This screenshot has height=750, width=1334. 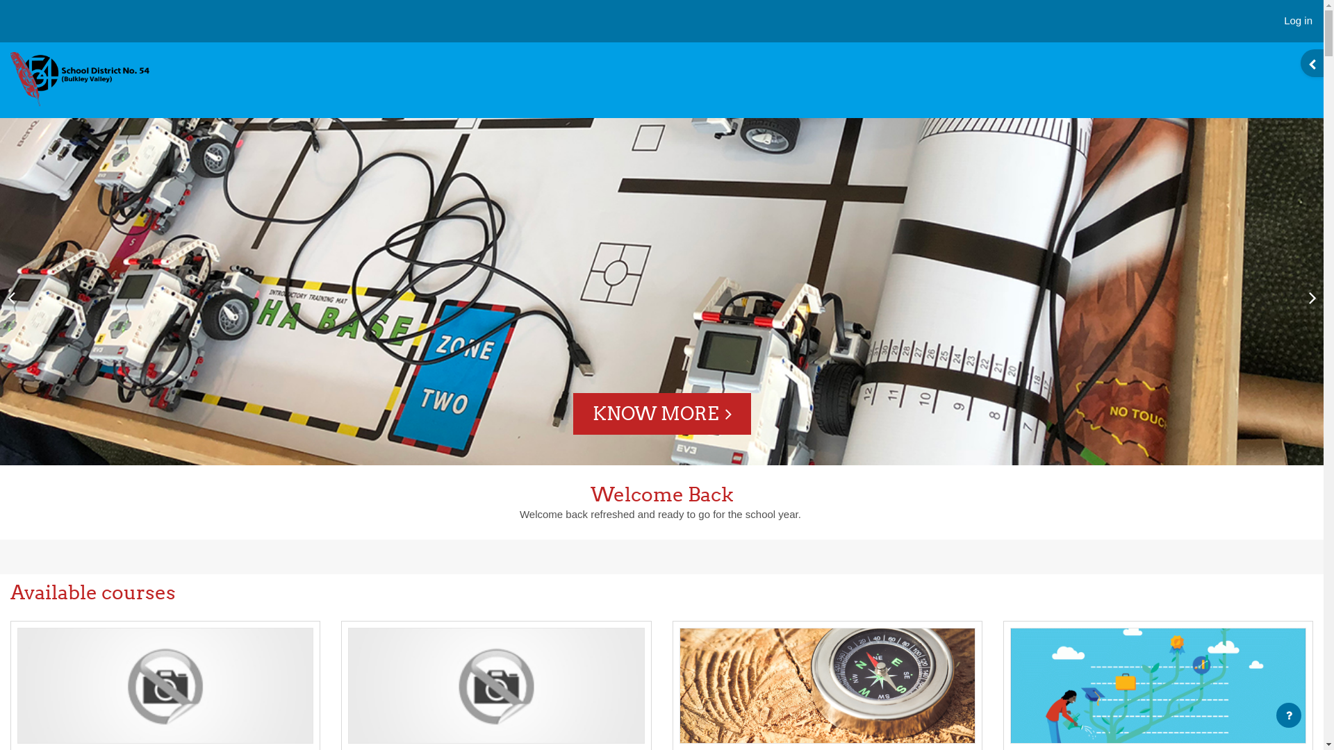 I want to click on Log in, so click(x=1298, y=21).